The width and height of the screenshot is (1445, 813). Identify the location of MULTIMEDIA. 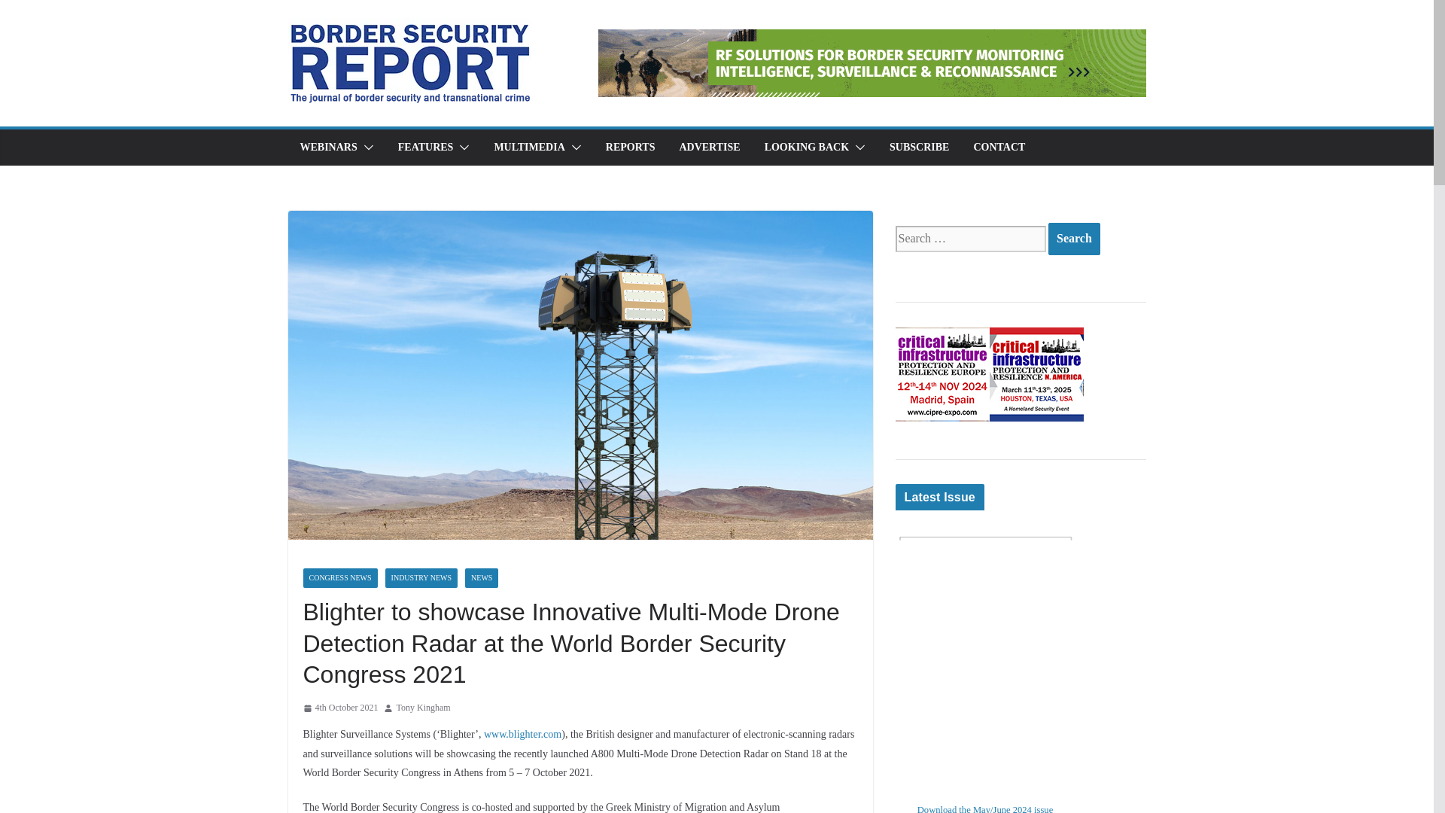
(529, 148).